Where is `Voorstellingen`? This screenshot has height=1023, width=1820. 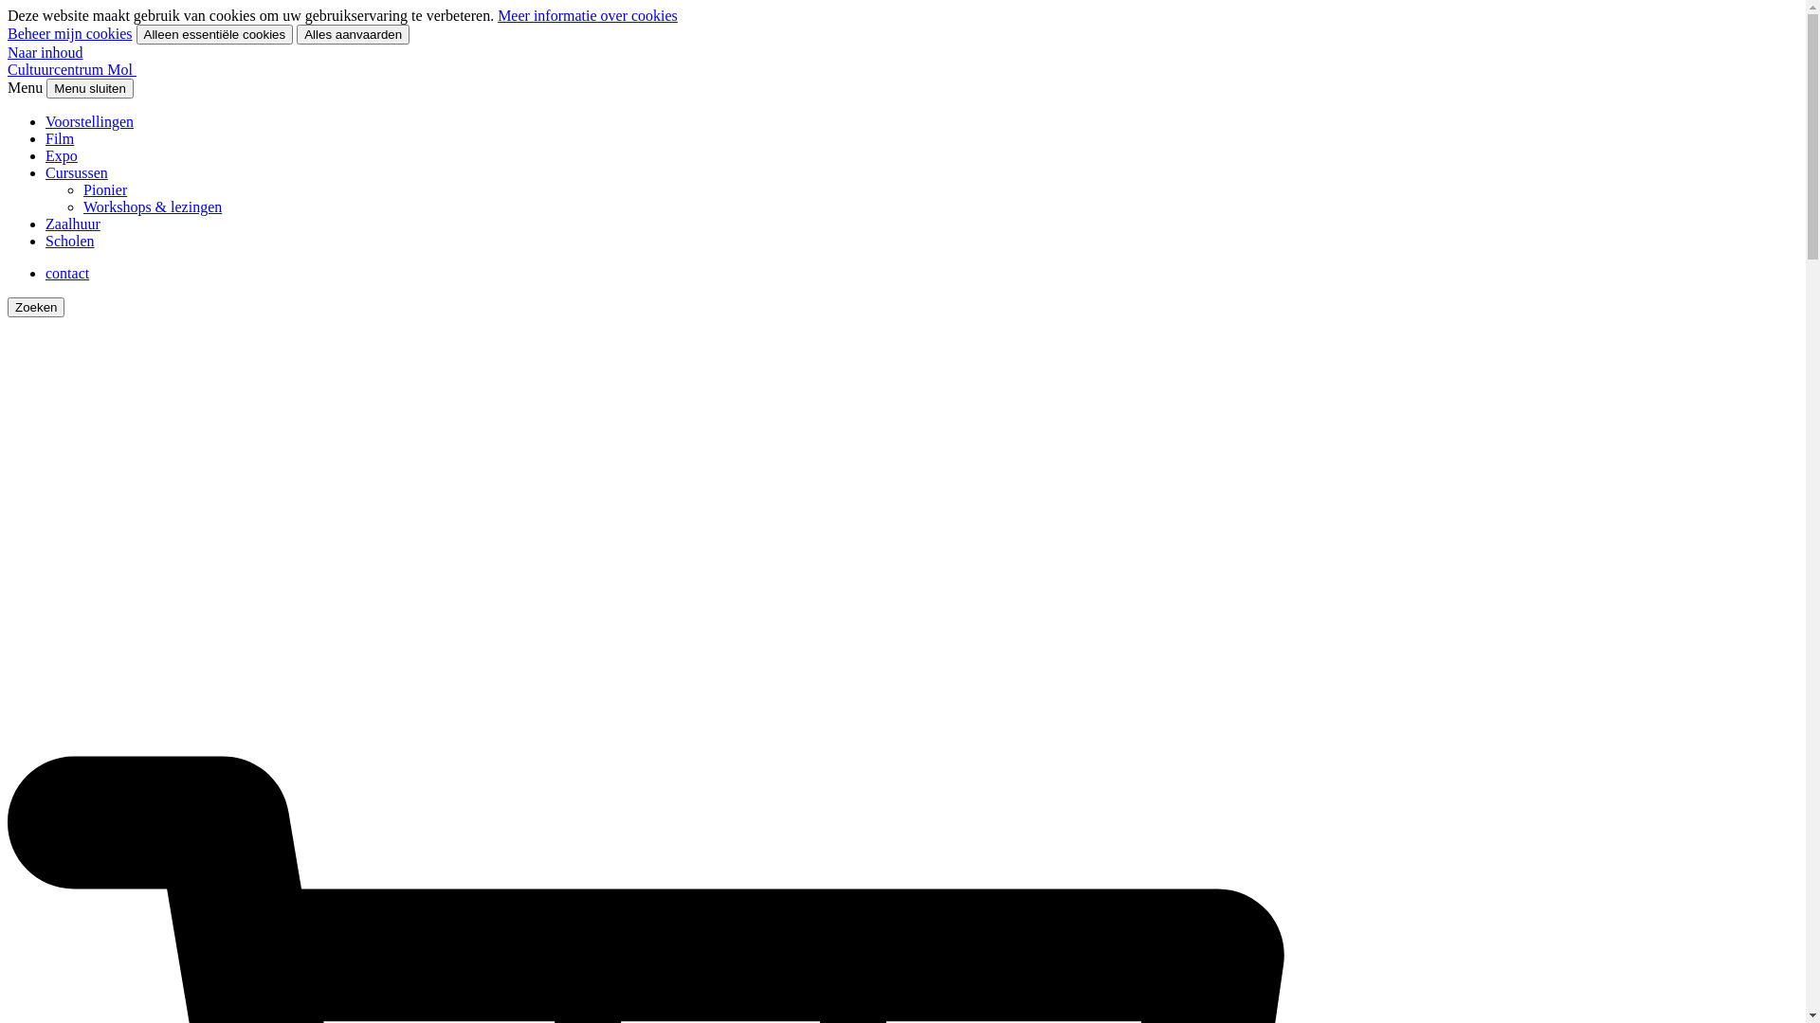
Voorstellingen is located at coordinates (89, 121).